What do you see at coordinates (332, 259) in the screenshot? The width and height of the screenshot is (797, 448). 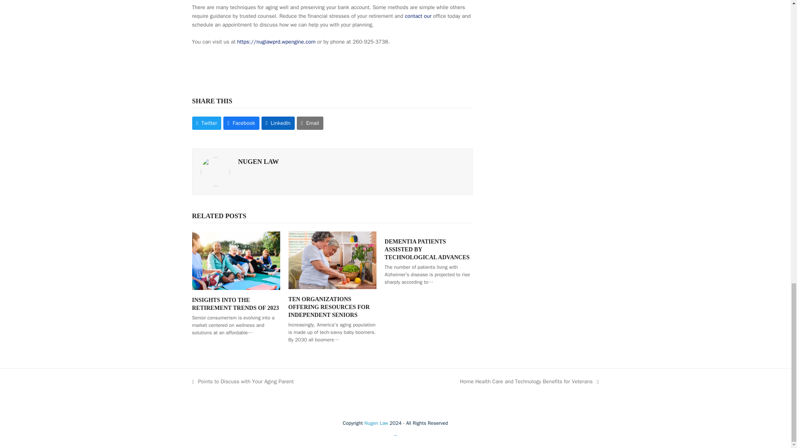 I see `Ten Organizations Offering Resources for Independent Seniors` at bounding box center [332, 259].